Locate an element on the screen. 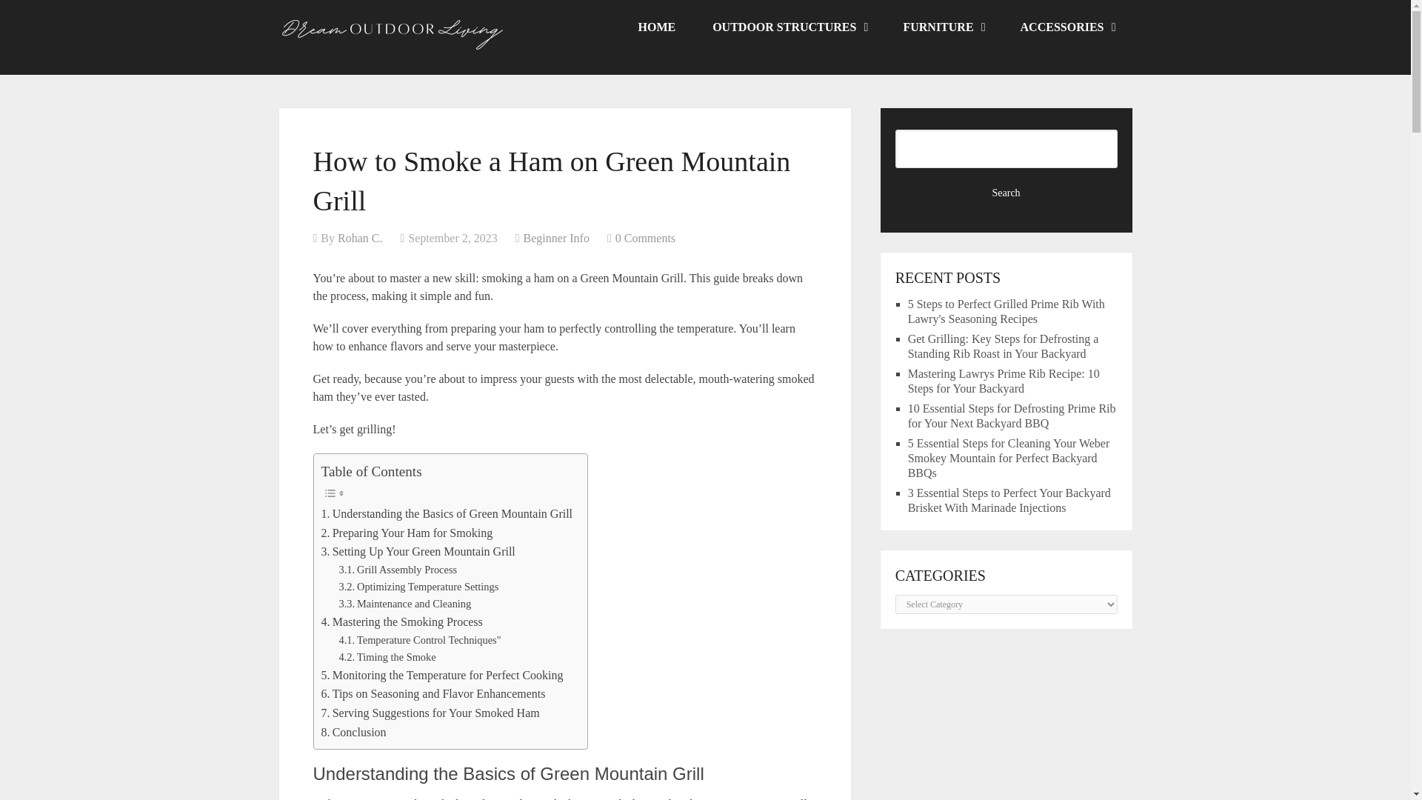 Image resolution: width=1422 pixels, height=800 pixels. Optimizing Temperature Settings is located at coordinates (419, 587).